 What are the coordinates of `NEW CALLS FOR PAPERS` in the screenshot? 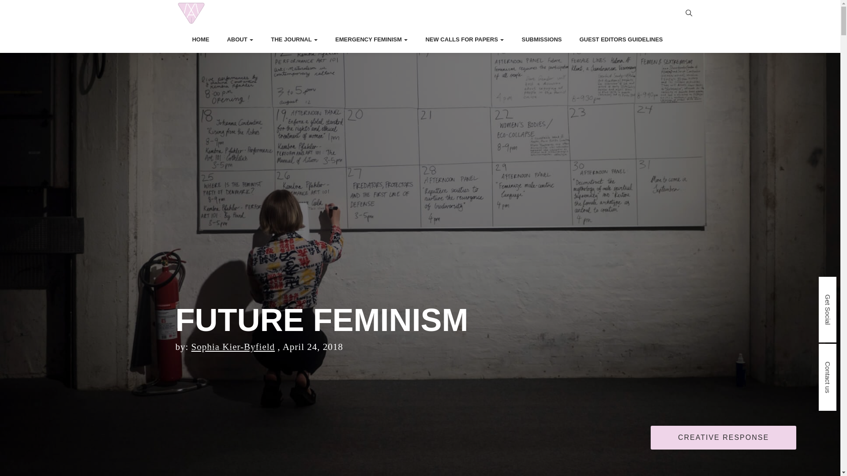 It's located at (464, 40).